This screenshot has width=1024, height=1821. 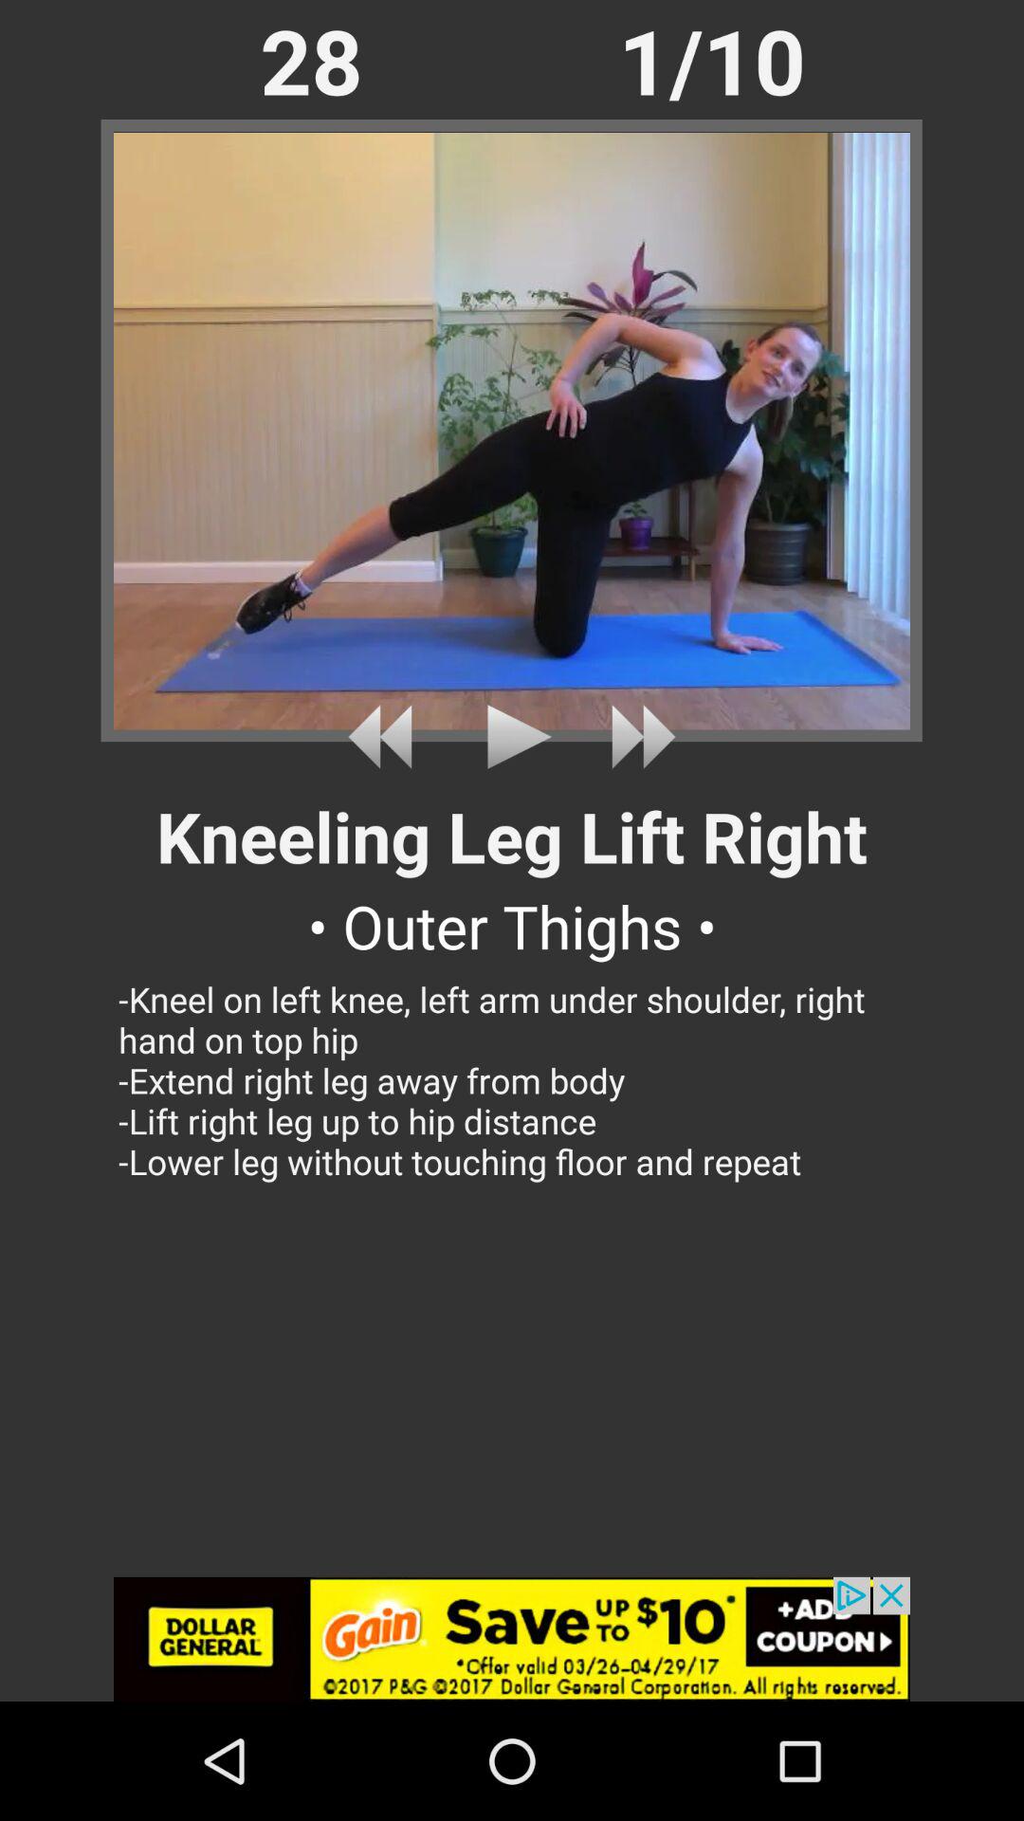 I want to click on go to play, so click(x=512, y=736).